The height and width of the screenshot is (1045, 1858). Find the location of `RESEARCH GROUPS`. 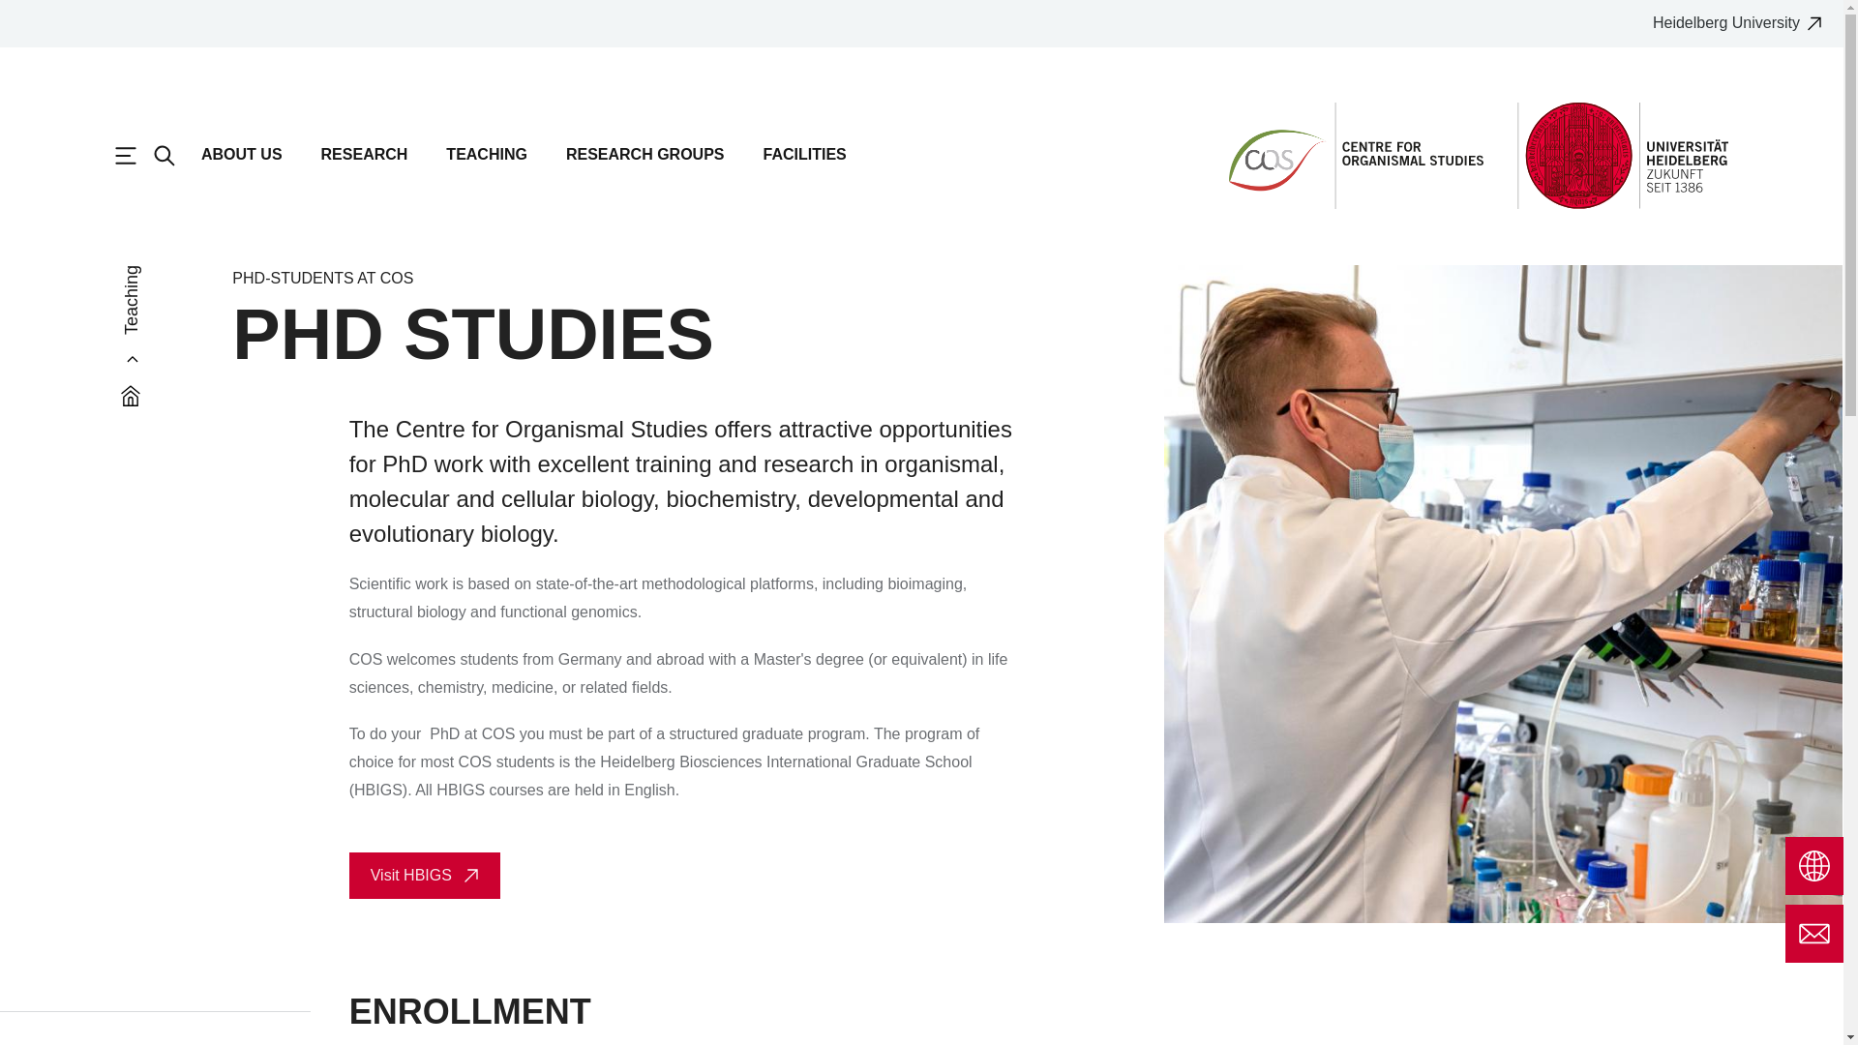

RESEARCH GROUPS is located at coordinates (644, 164).